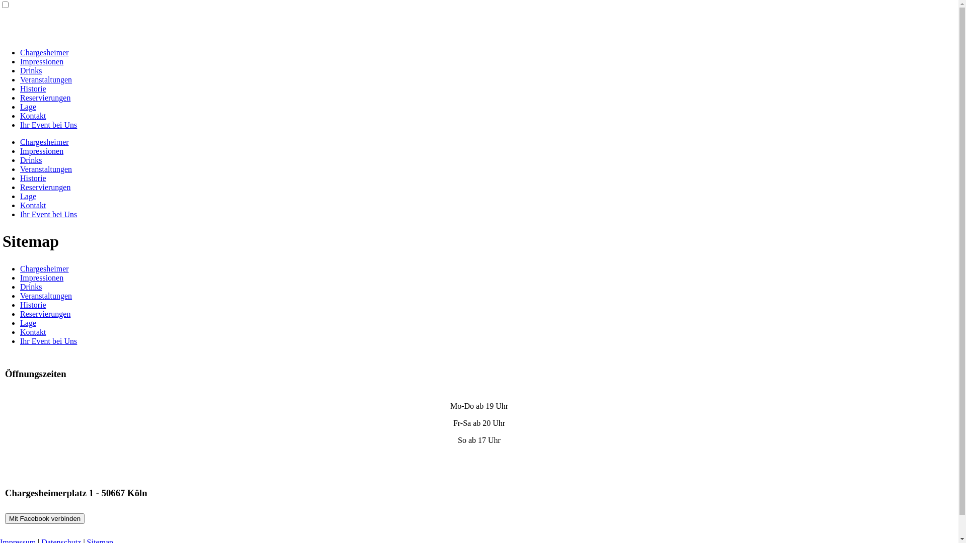 This screenshot has width=966, height=543. I want to click on Lage, so click(28, 107).